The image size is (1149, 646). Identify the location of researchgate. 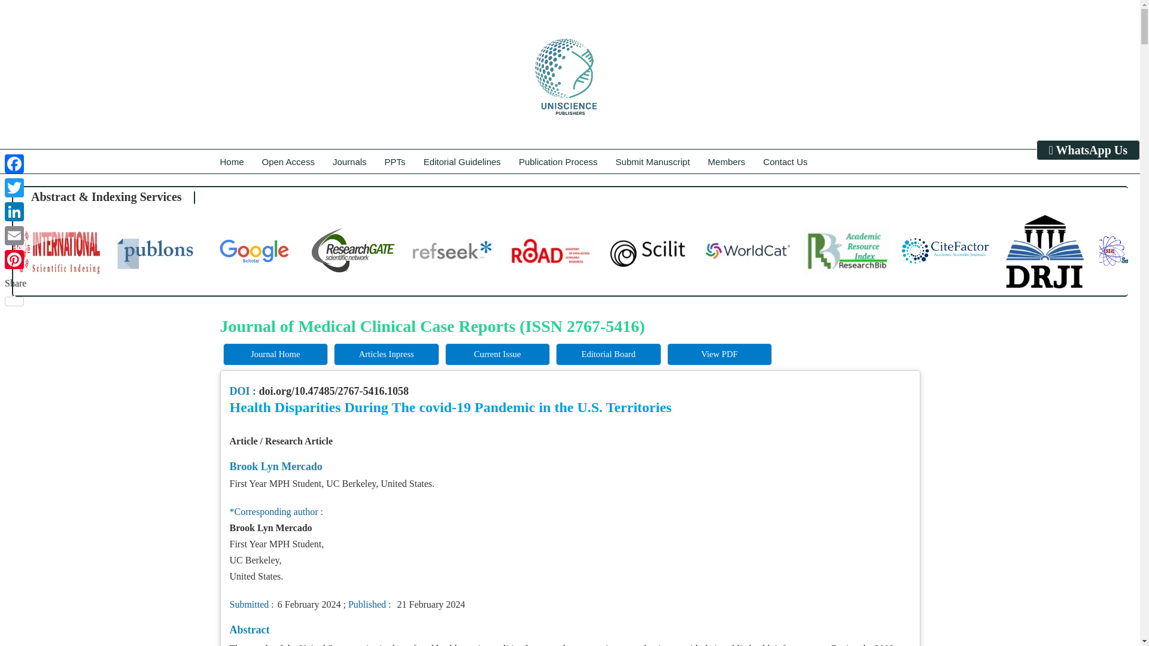
(352, 251).